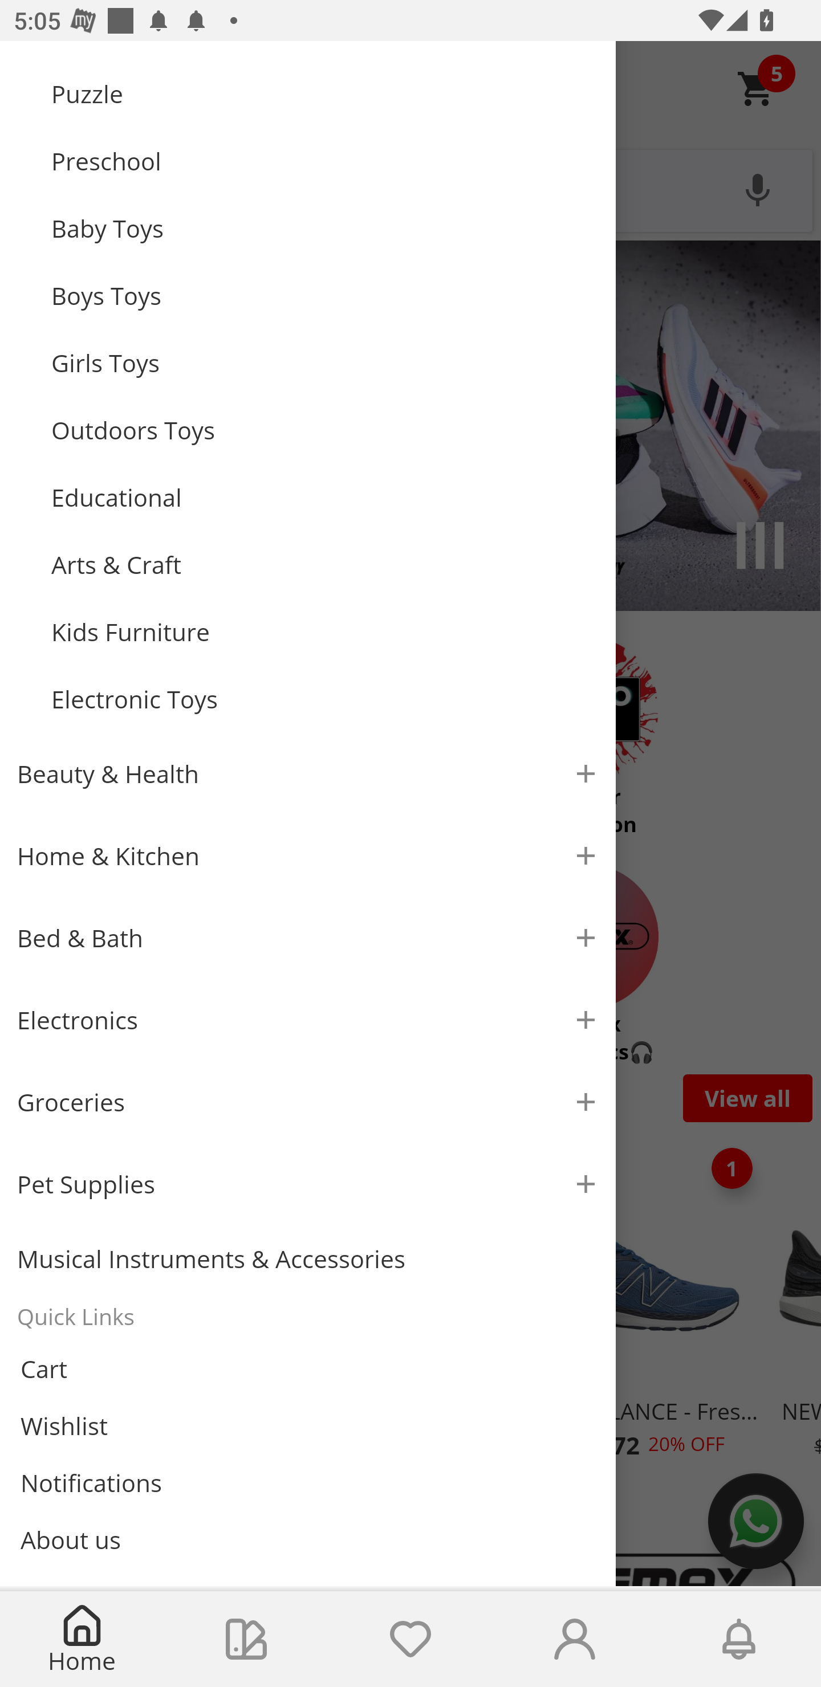  I want to click on About us, so click(308, 1540).